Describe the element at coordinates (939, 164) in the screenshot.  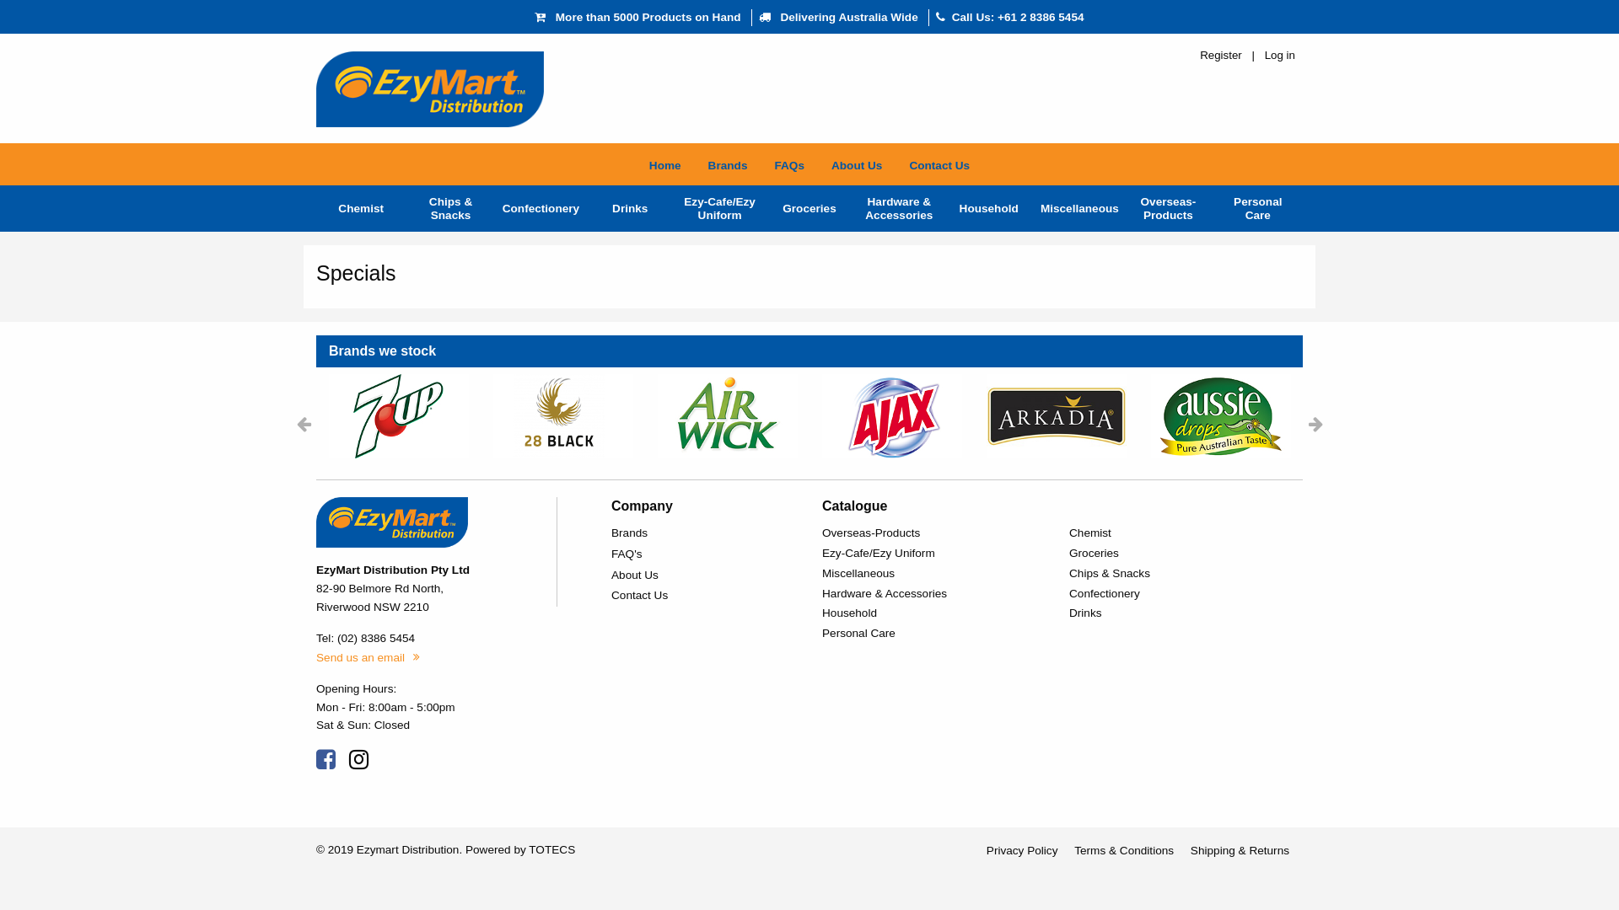
I see `Contact Us` at that location.